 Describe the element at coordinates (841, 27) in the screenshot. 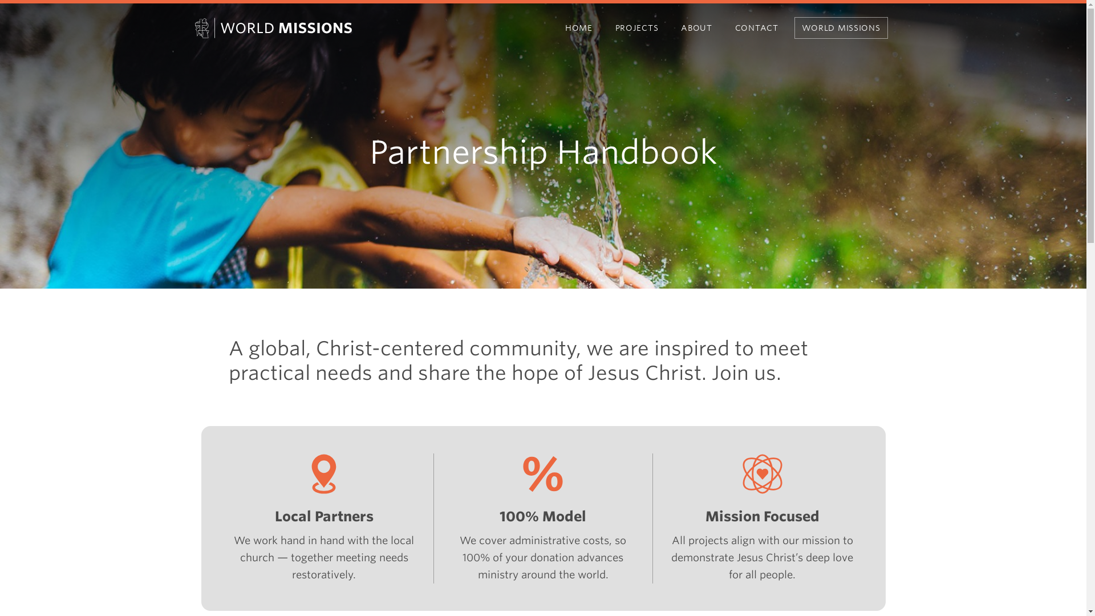

I see `WORLD MISSIONS` at that location.